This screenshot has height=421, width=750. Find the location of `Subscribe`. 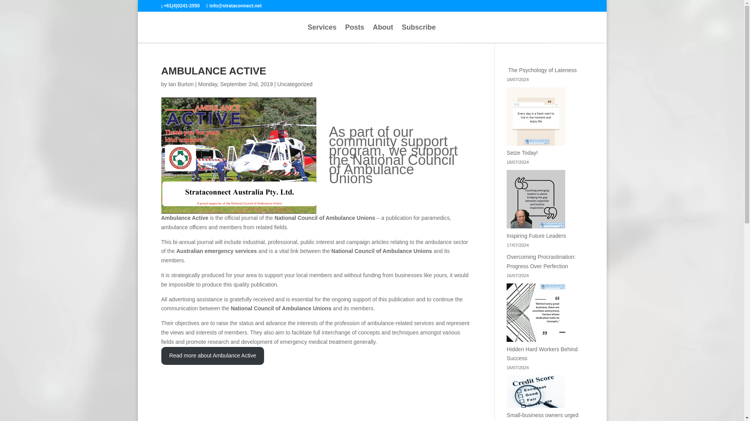

Subscribe is located at coordinates (419, 34).